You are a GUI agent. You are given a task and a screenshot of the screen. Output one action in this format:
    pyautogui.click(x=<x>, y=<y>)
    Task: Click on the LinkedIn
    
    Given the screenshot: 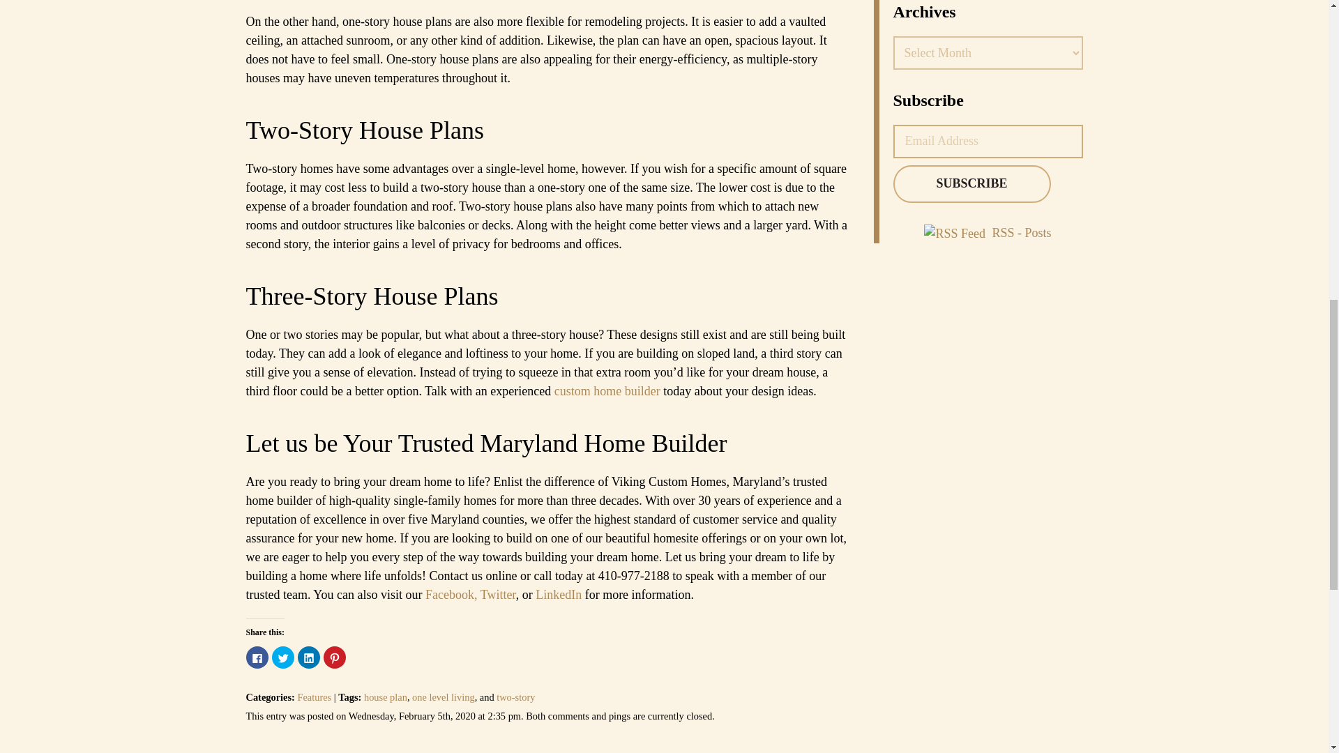 What is the action you would take?
    pyautogui.click(x=557, y=594)
    